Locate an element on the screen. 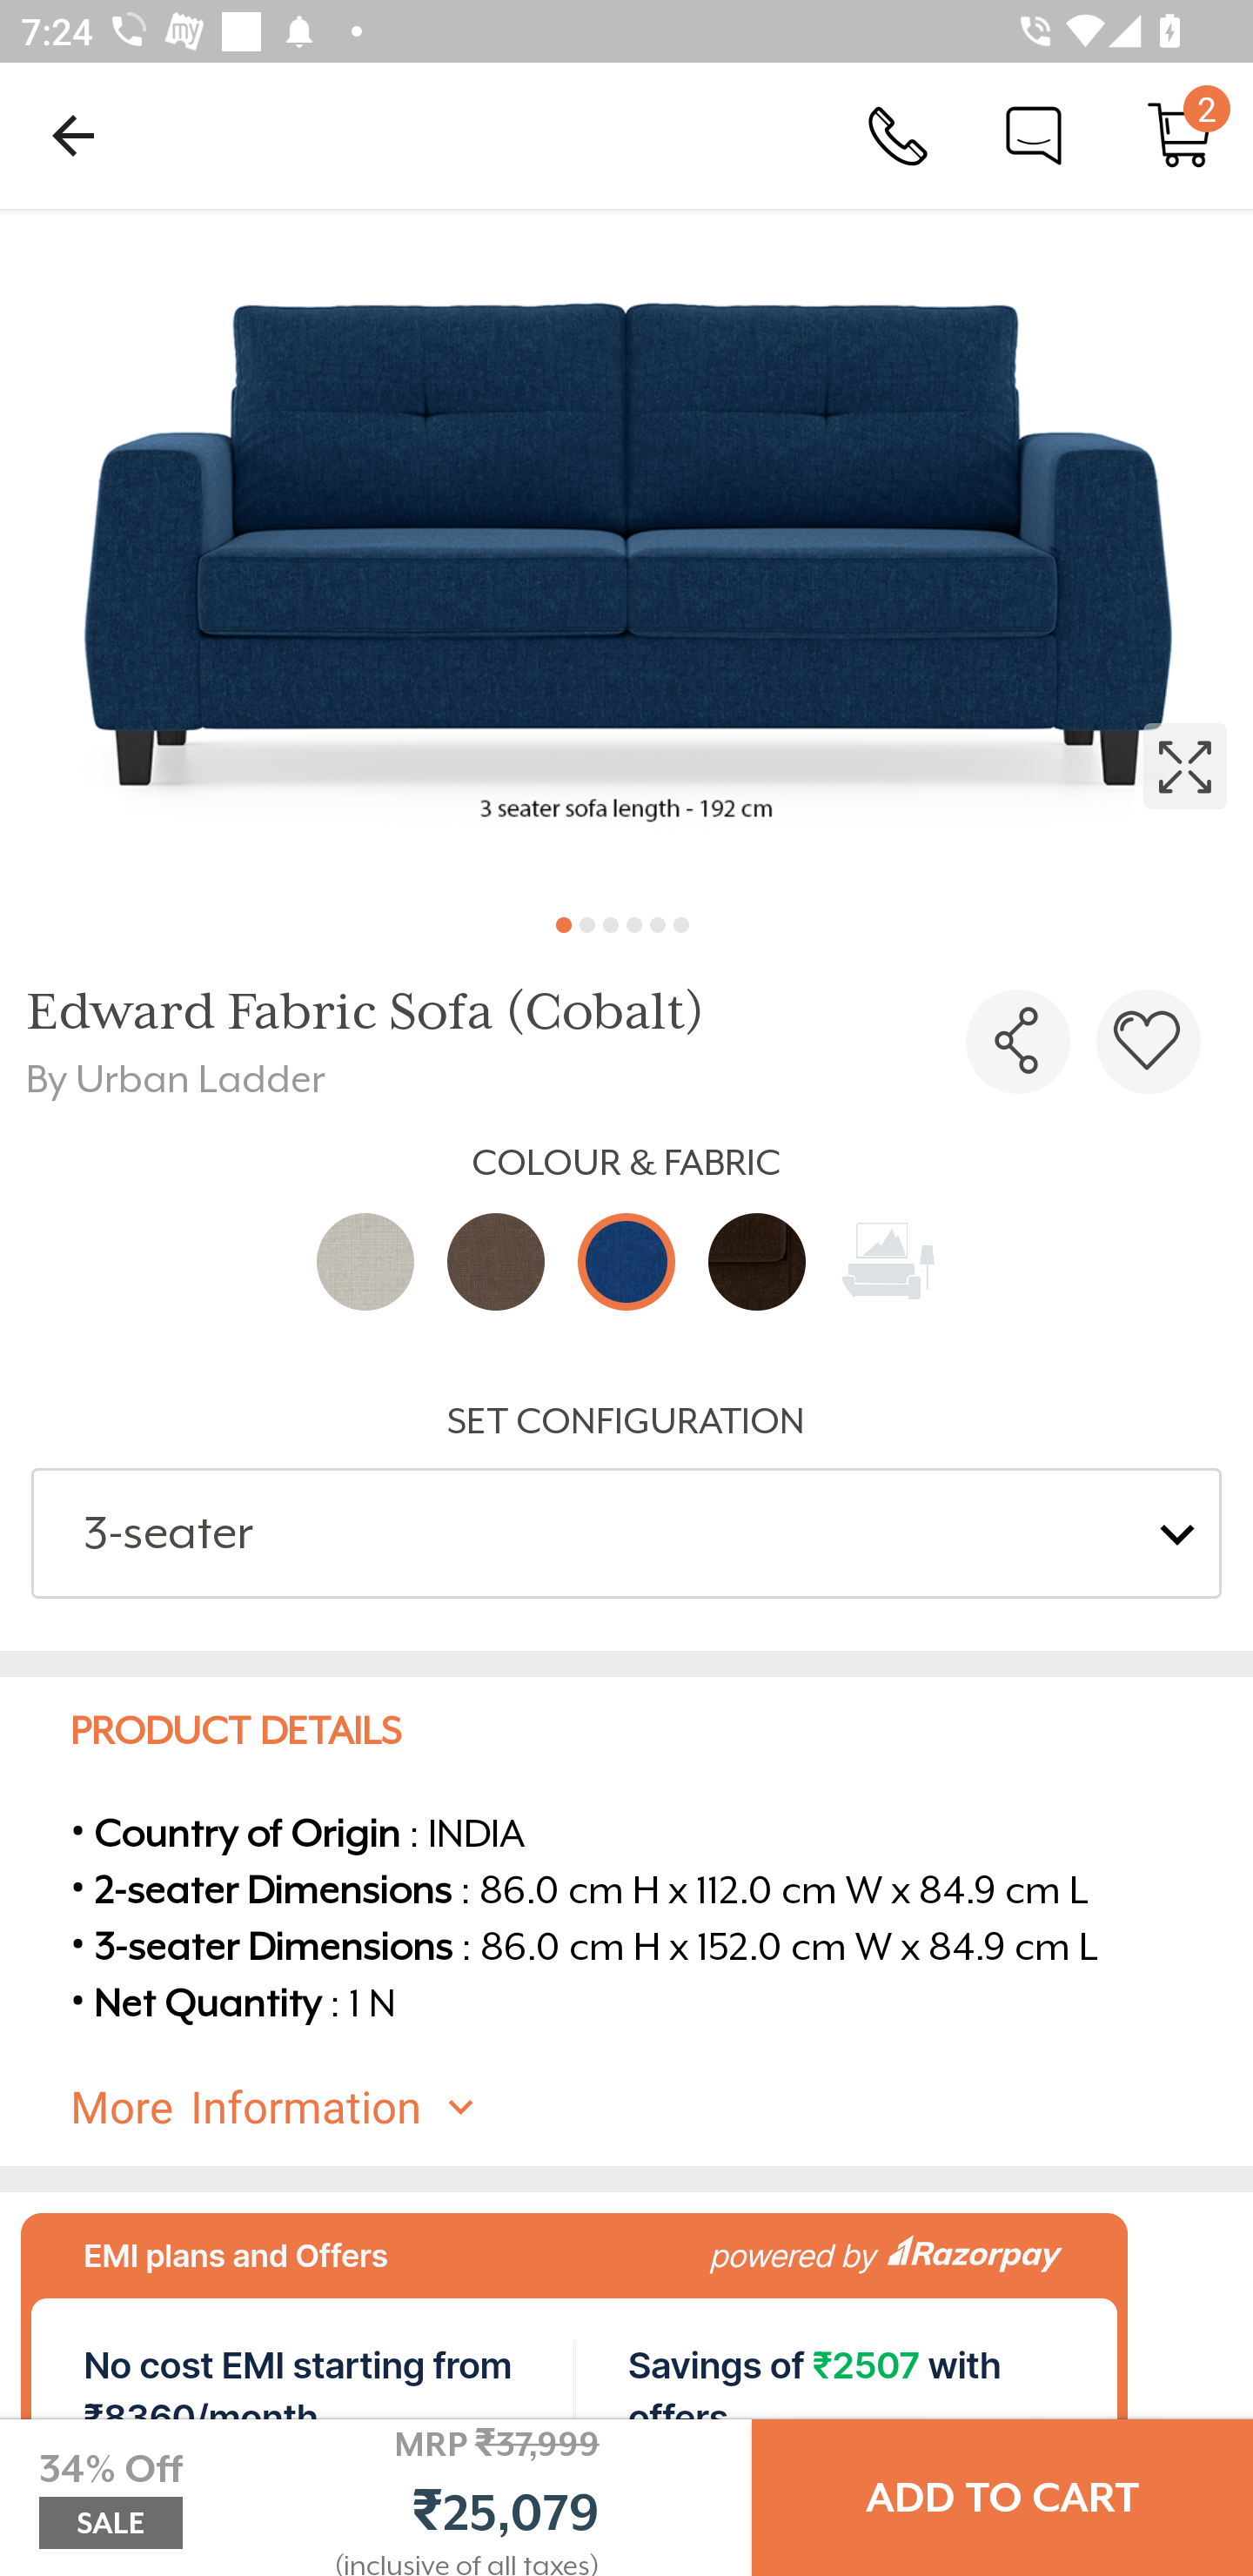  Chat is located at coordinates (1034, 134).